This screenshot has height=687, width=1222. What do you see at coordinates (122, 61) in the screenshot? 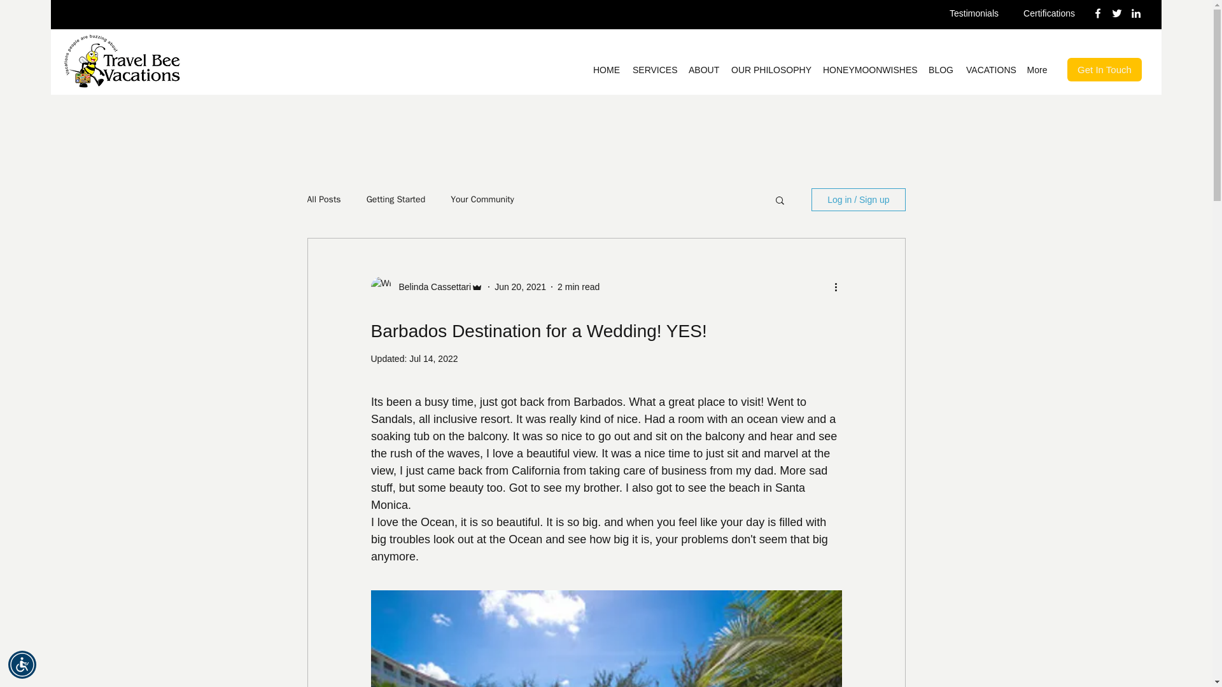
I see `25 Travel Bee Logo FC-Outer glow.png` at bounding box center [122, 61].